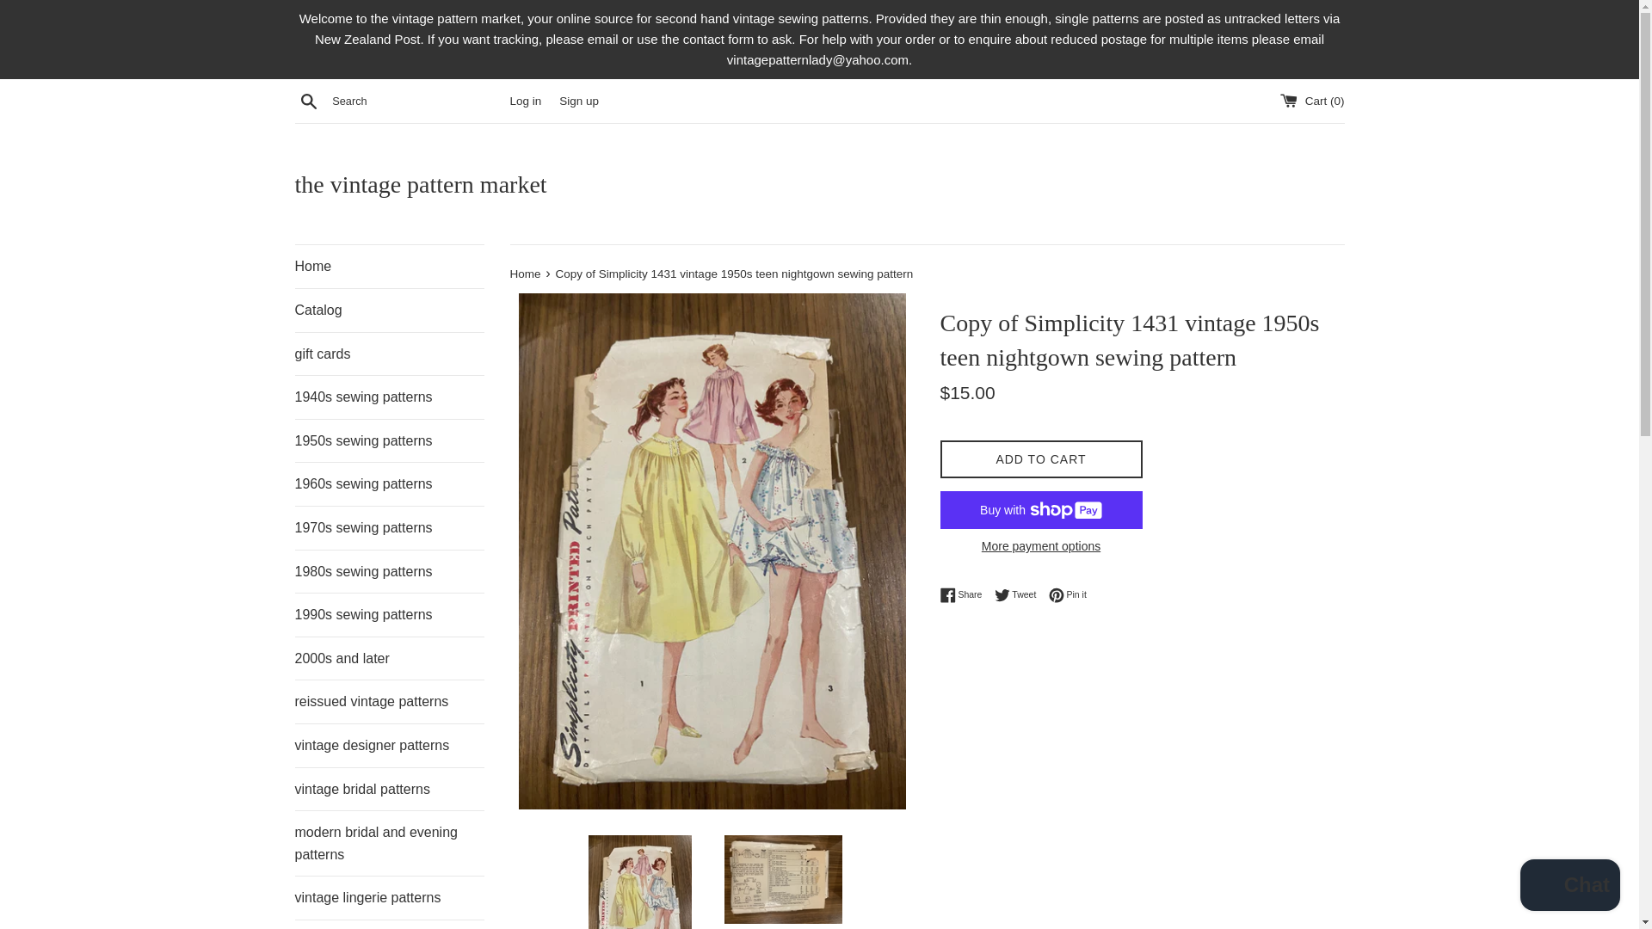  What do you see at coordinates (389, 354) in the screenshot?
I see `vintage men's patterns` at bounding box center [389, 354].